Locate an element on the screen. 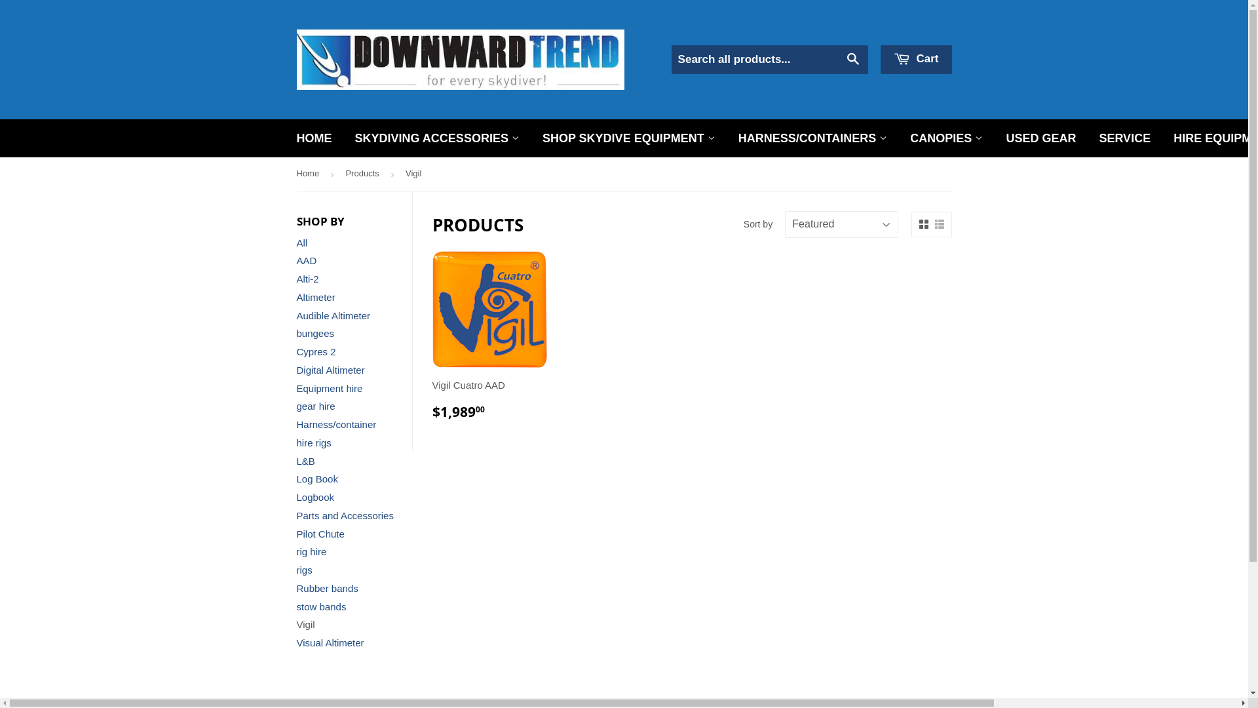 The image size is (1258, 708). bungees is located at coordinates (315, 333).